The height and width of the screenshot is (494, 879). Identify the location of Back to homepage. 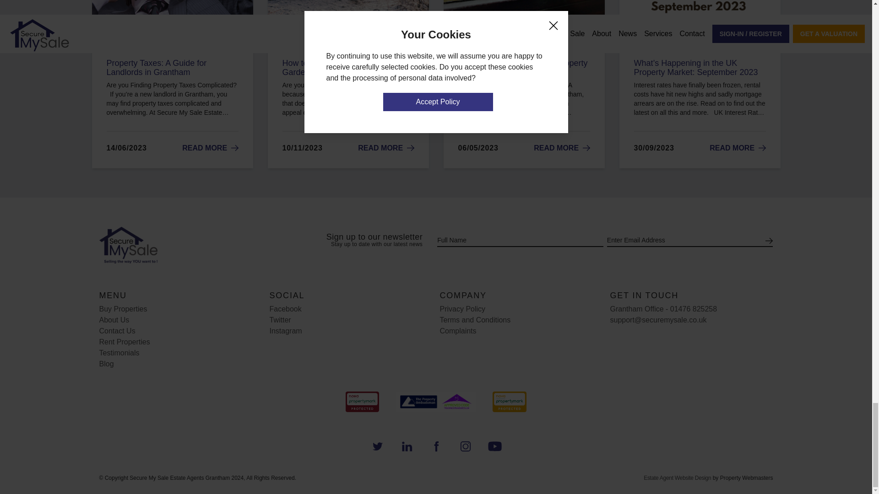
(183, 245).